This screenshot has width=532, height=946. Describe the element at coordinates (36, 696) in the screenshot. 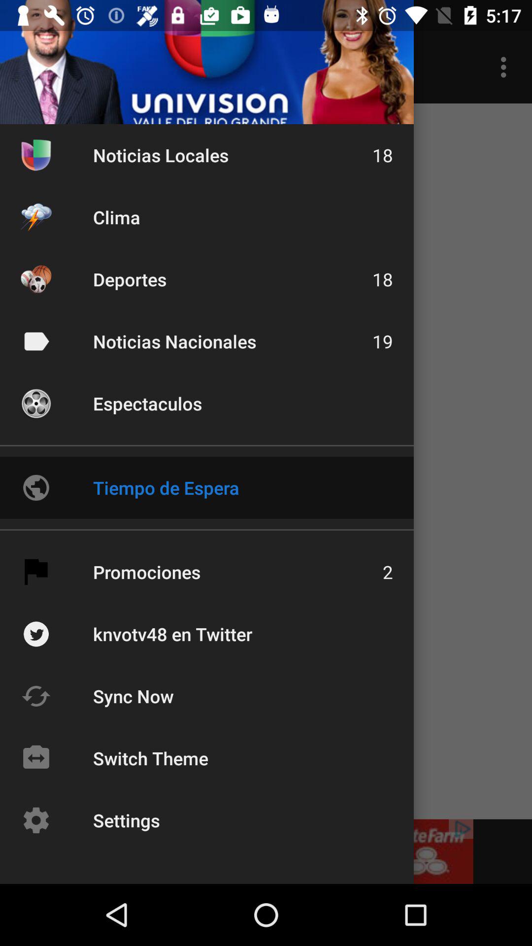

I see `click on the sync icon beside sync now` at that location.